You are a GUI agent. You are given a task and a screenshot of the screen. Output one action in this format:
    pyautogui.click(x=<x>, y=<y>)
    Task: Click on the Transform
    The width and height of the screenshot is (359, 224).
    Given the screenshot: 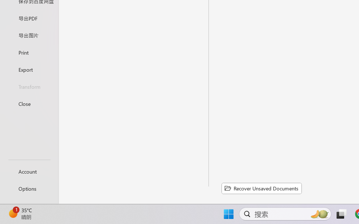 What is the action you would take?
    pyautogui.click(x=29, y=87)
    